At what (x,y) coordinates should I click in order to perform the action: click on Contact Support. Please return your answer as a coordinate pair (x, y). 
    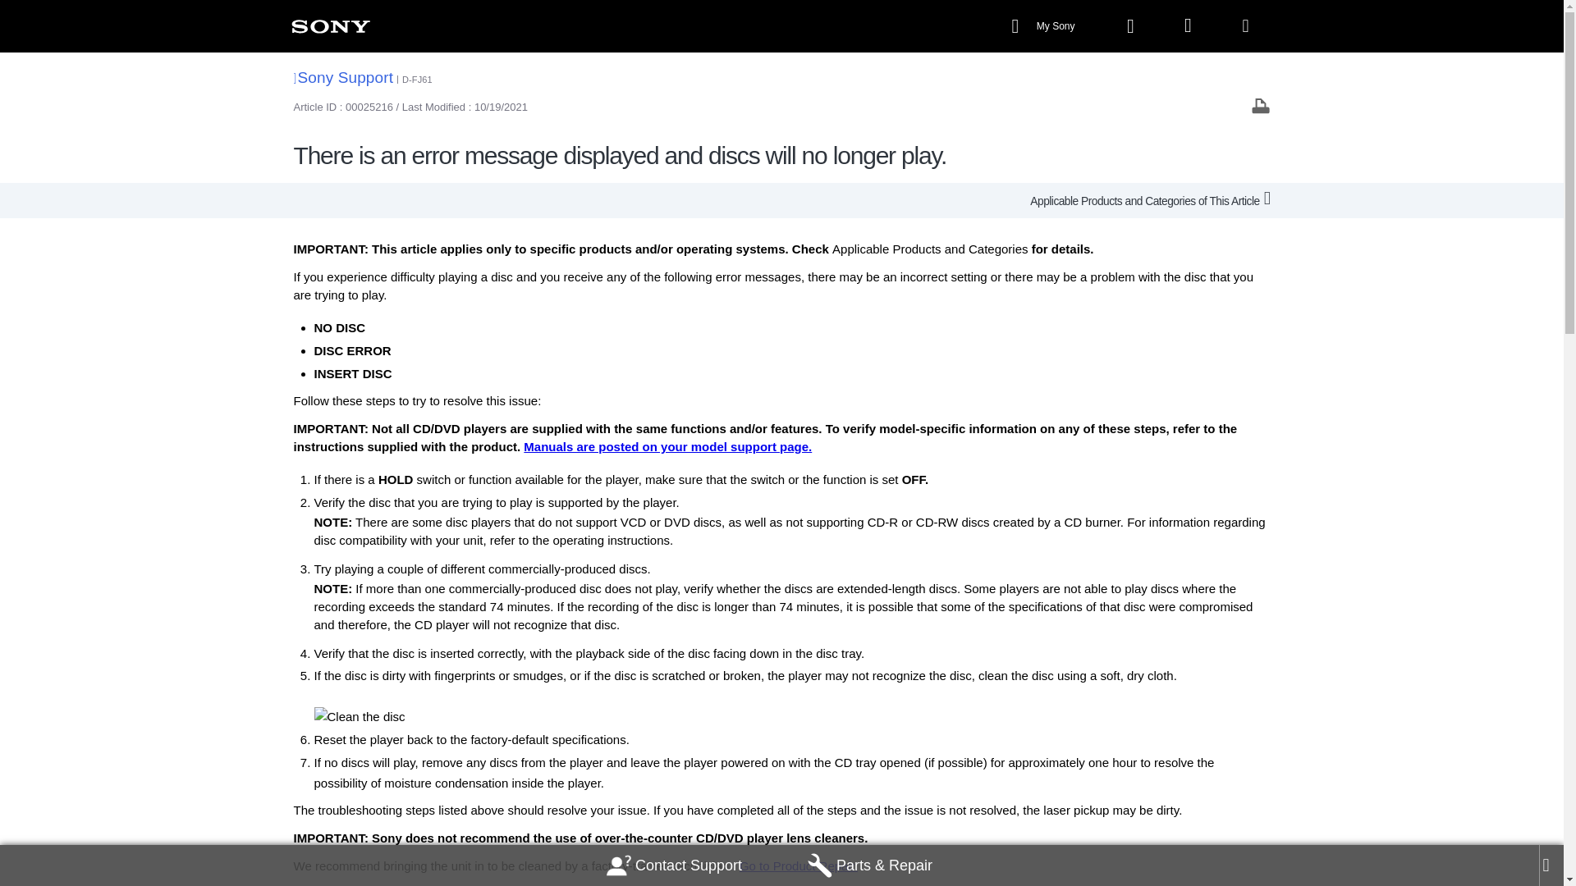
    Looking at the image, I should click on (675, 865).